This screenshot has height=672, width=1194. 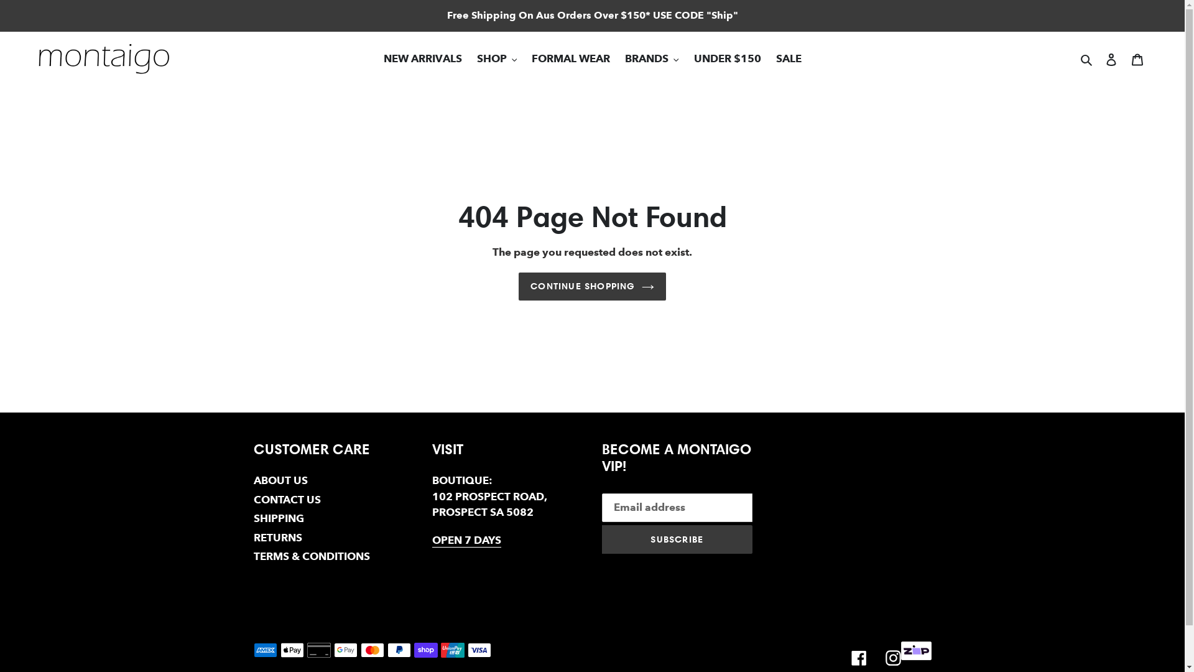 What do you see at coordinates (592, 286) in the screenshot?
I see `CONTINUE SHOPPING` at bounding box center [592, 286].